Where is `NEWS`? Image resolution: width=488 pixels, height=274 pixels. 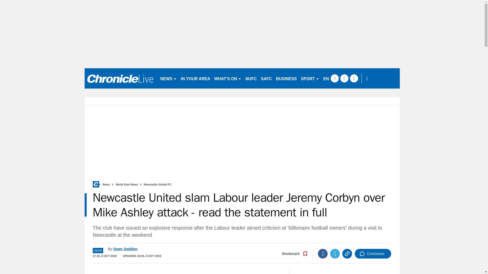 NEWS is located at coordinates (168, 78).